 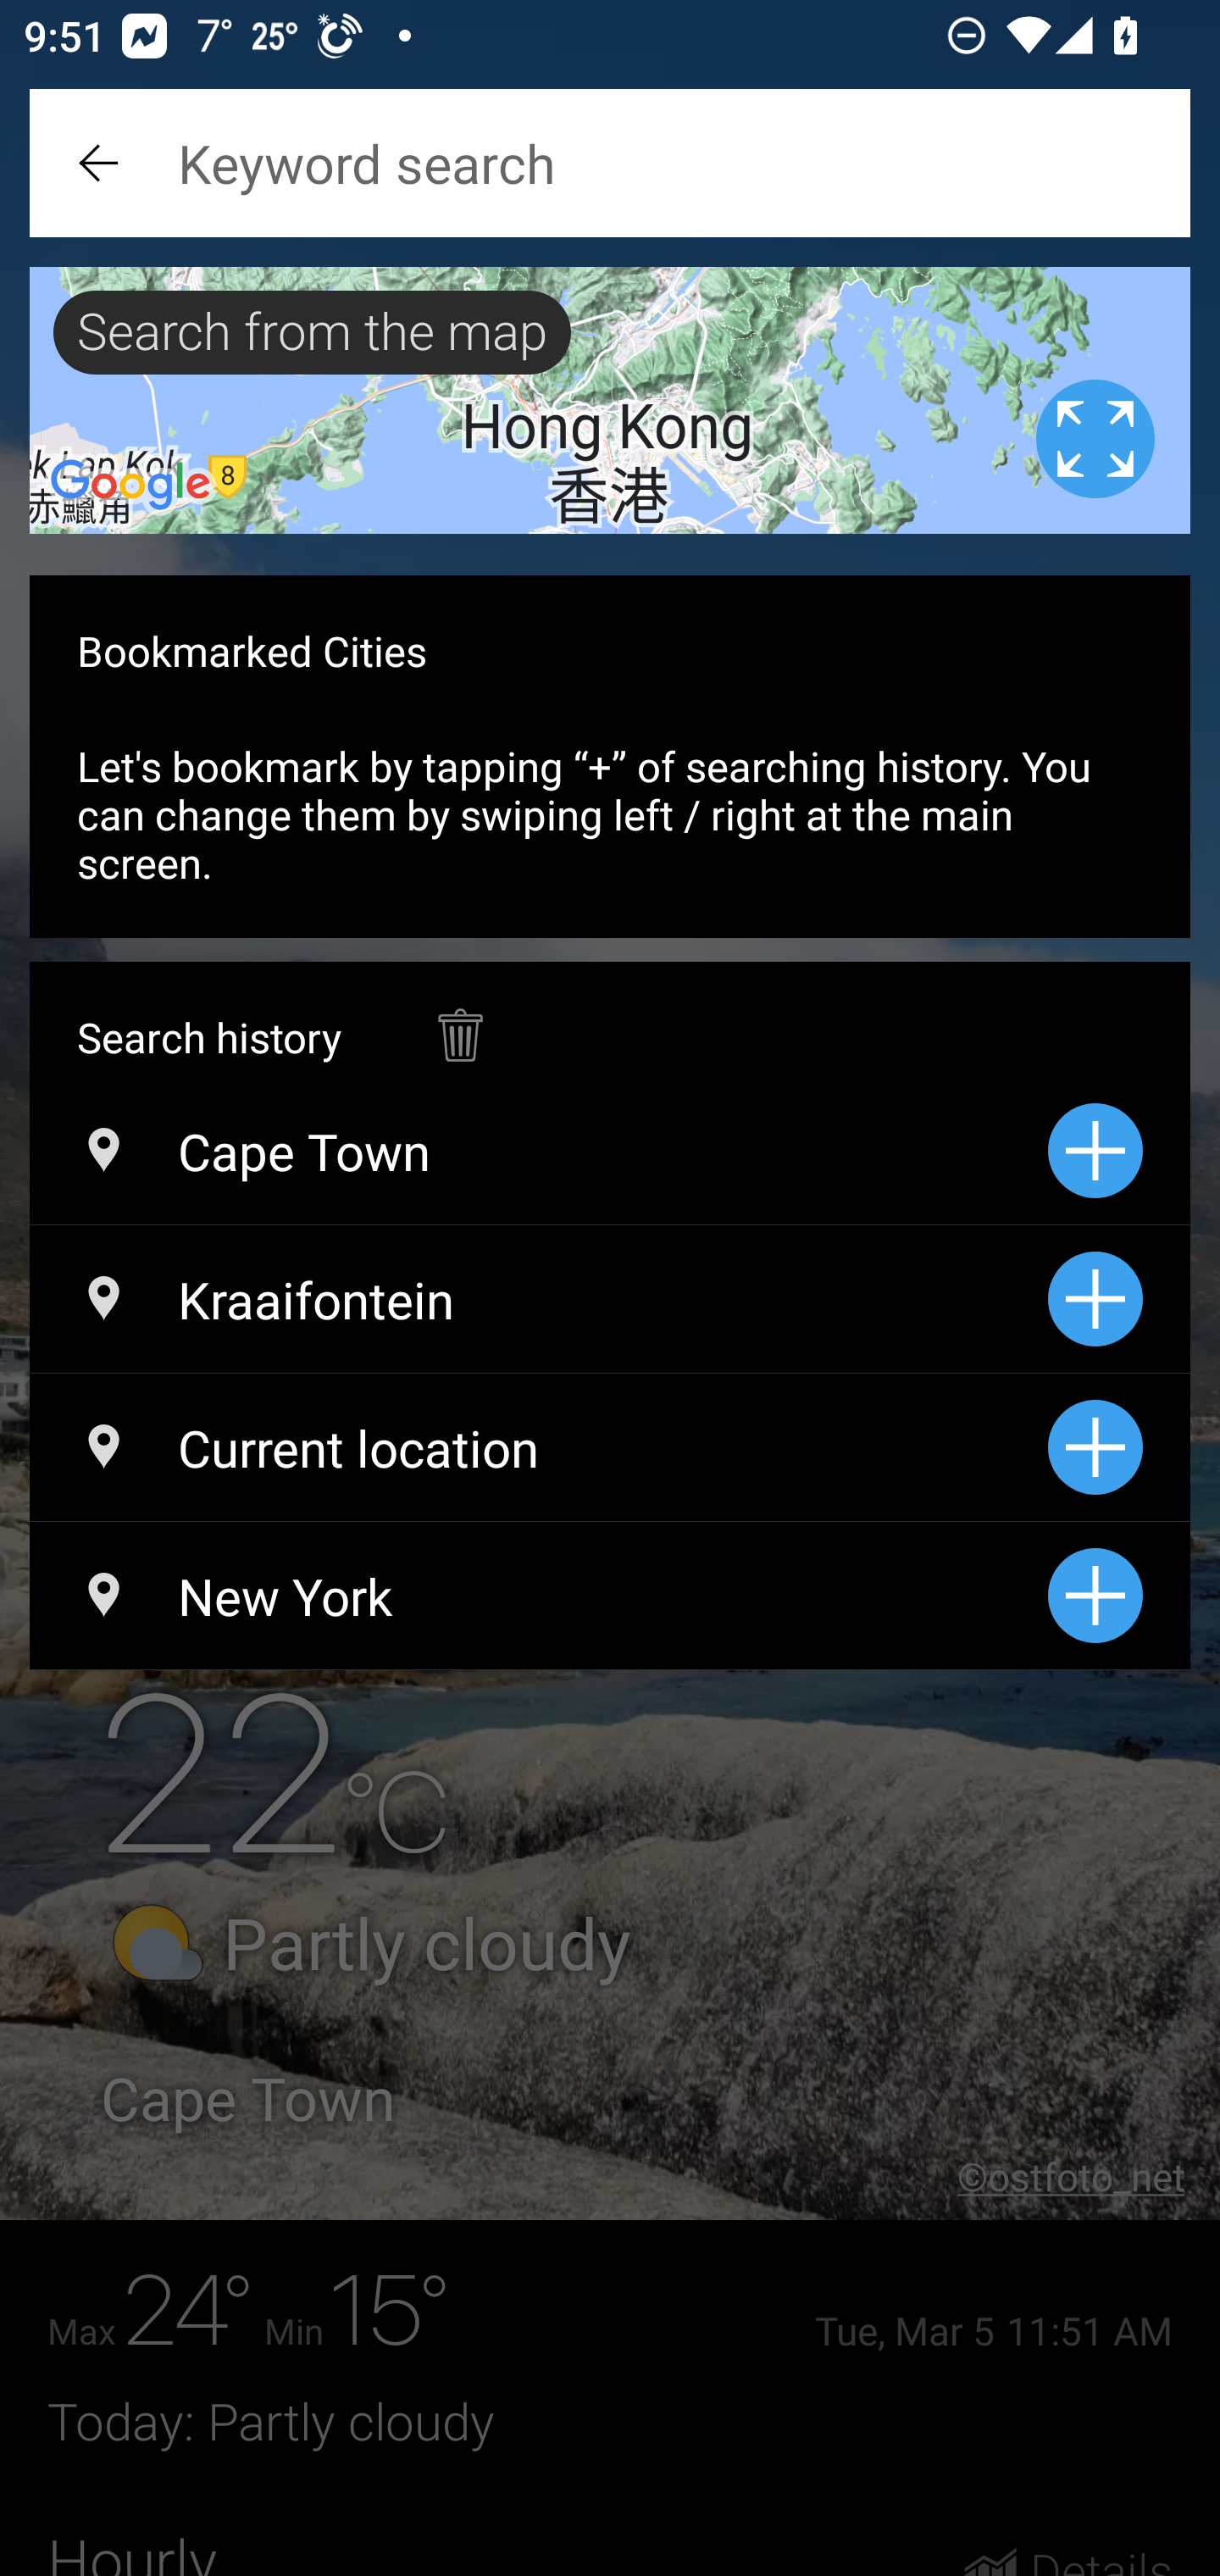 What do you see at coordinates (538, 1595) in the screenshot?
I see ` New York` at bounding box center [538, 1595].